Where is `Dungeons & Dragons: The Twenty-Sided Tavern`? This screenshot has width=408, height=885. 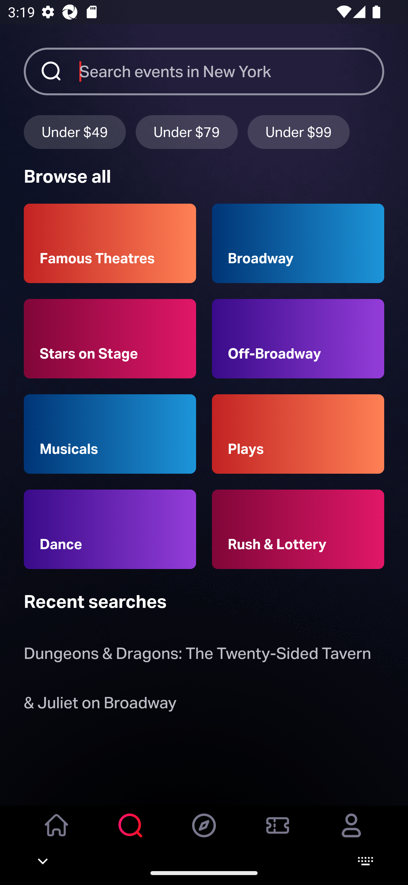
Dungeons & Dragons: The Twenty-Sided Tavern is located at coordinates (197, 656).